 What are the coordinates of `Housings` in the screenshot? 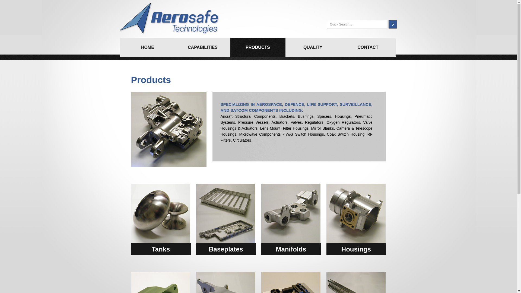 It's located at (356, 249).